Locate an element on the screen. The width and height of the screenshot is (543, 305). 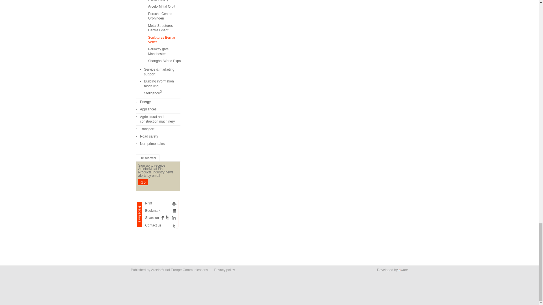
Sculptures Bernar Venet - Industry is located at coordinates (175, 211).